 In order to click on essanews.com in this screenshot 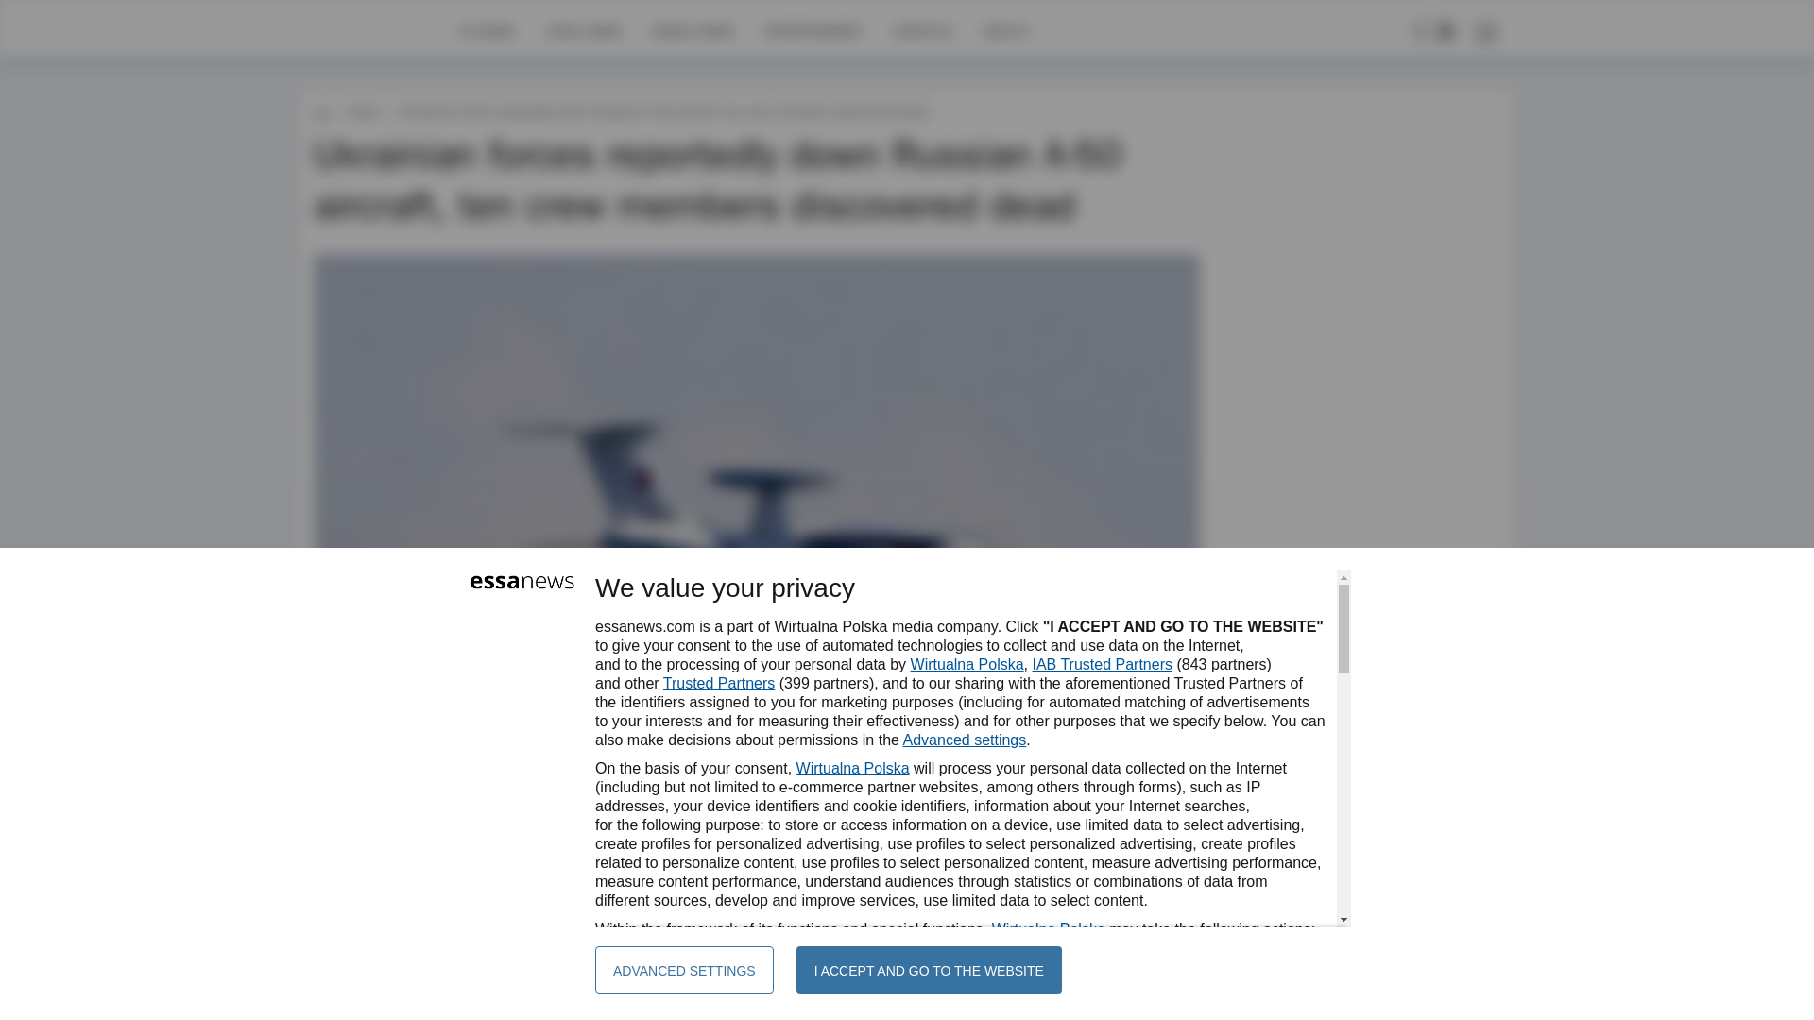, I will do `click(321, 111)`.